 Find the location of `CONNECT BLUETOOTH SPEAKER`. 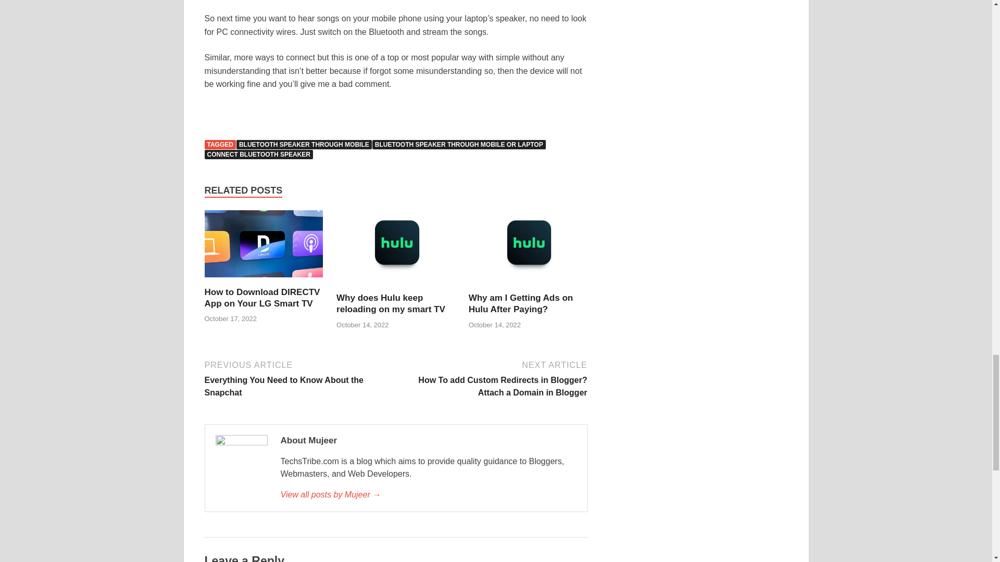

CONNECT BLUETOOTH SPEAKER is located at coordinates (258, 154).